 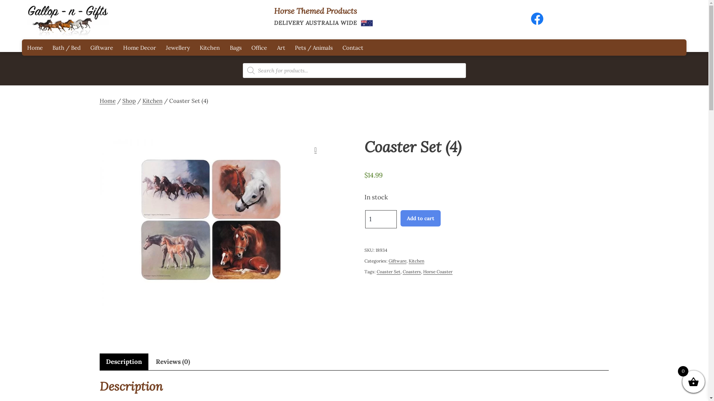 I want to click on Giftware, so click(x=398, y=261).